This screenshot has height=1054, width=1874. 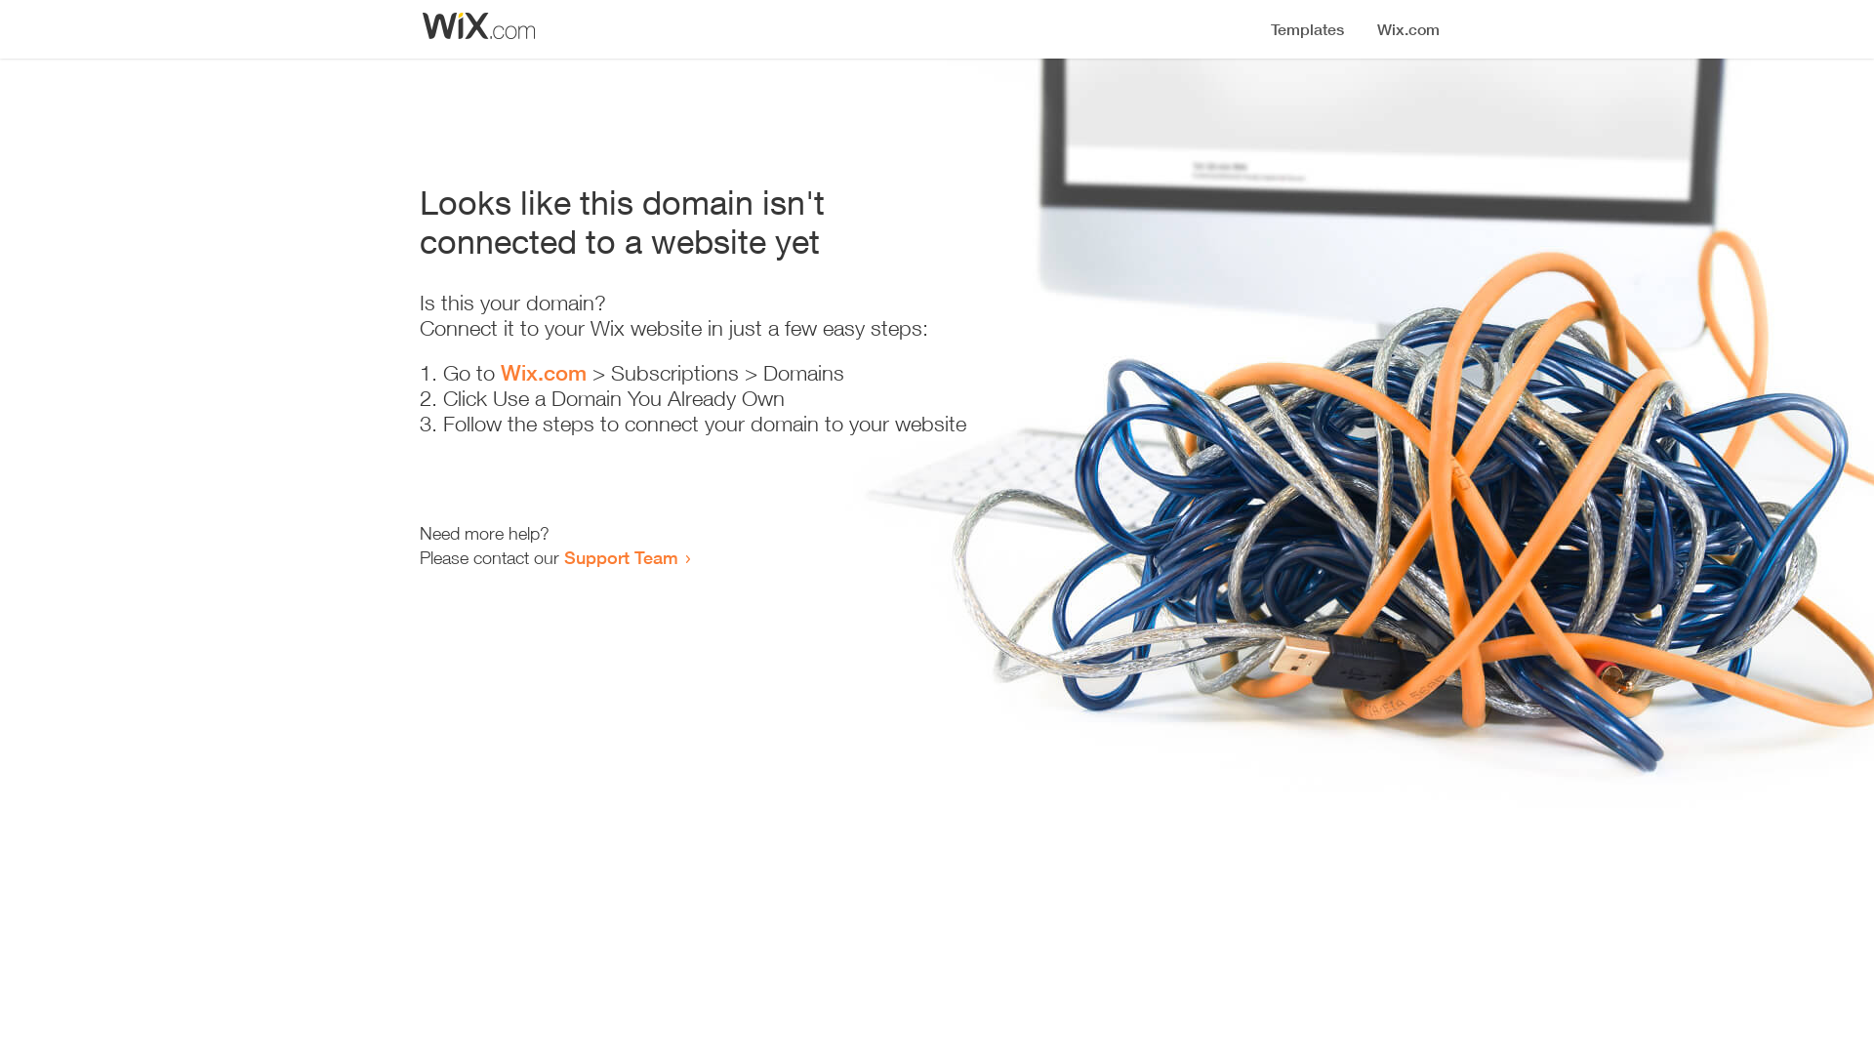 What do you see at coordinates (621, 557) in the screenshot?
I see `Support Team` at bounding box center [621, 557].